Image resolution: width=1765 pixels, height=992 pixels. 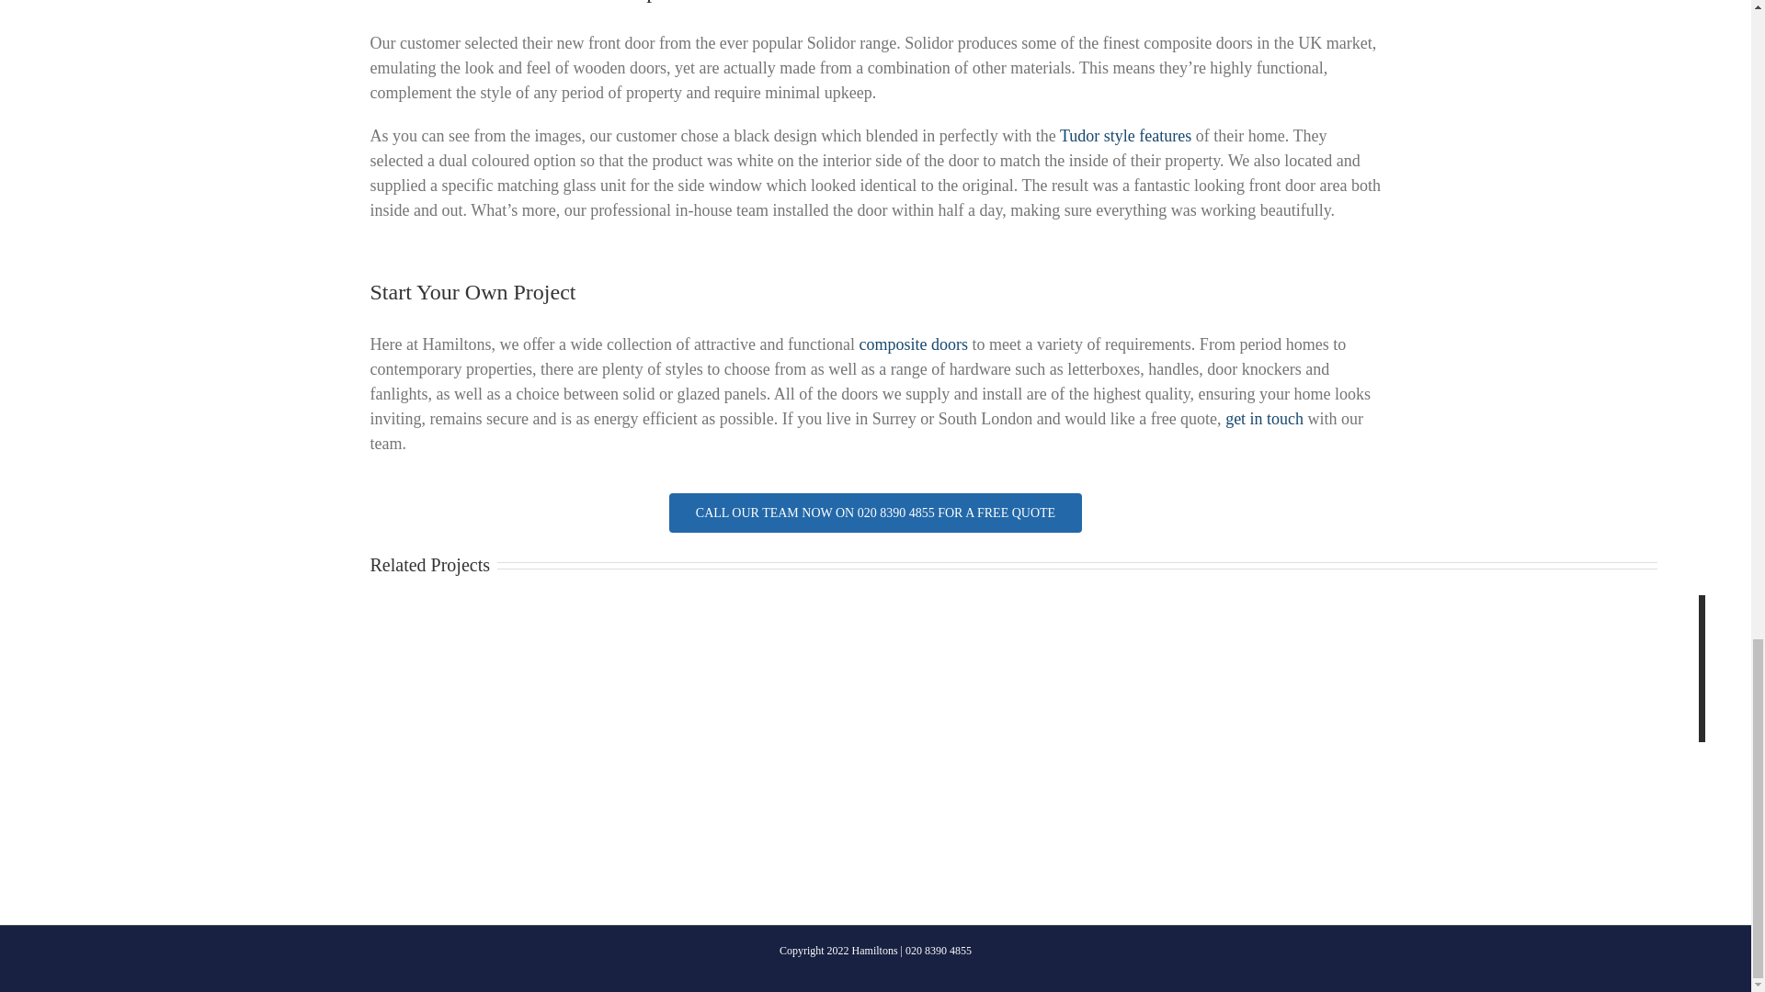 I want to click on Tudor style features, so click(x=1125, y=136).